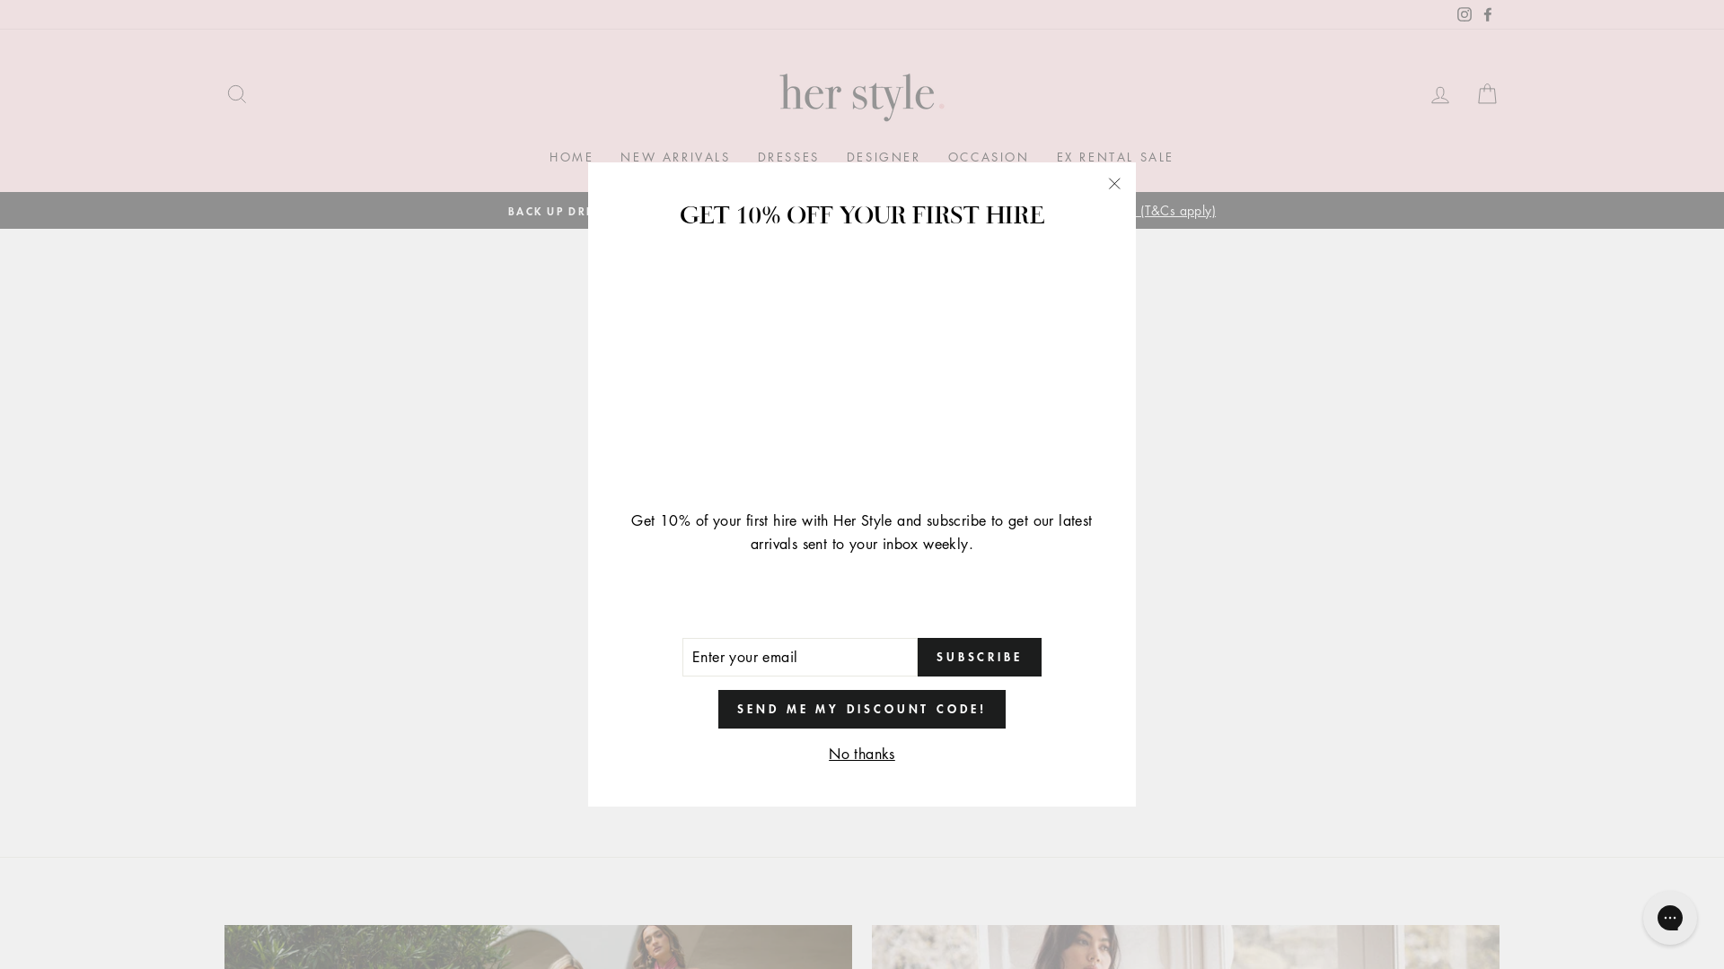 The width and height of the screenshot is (1724, 969). I want to click on EX RENTAL SALE, so click(1115, 158).